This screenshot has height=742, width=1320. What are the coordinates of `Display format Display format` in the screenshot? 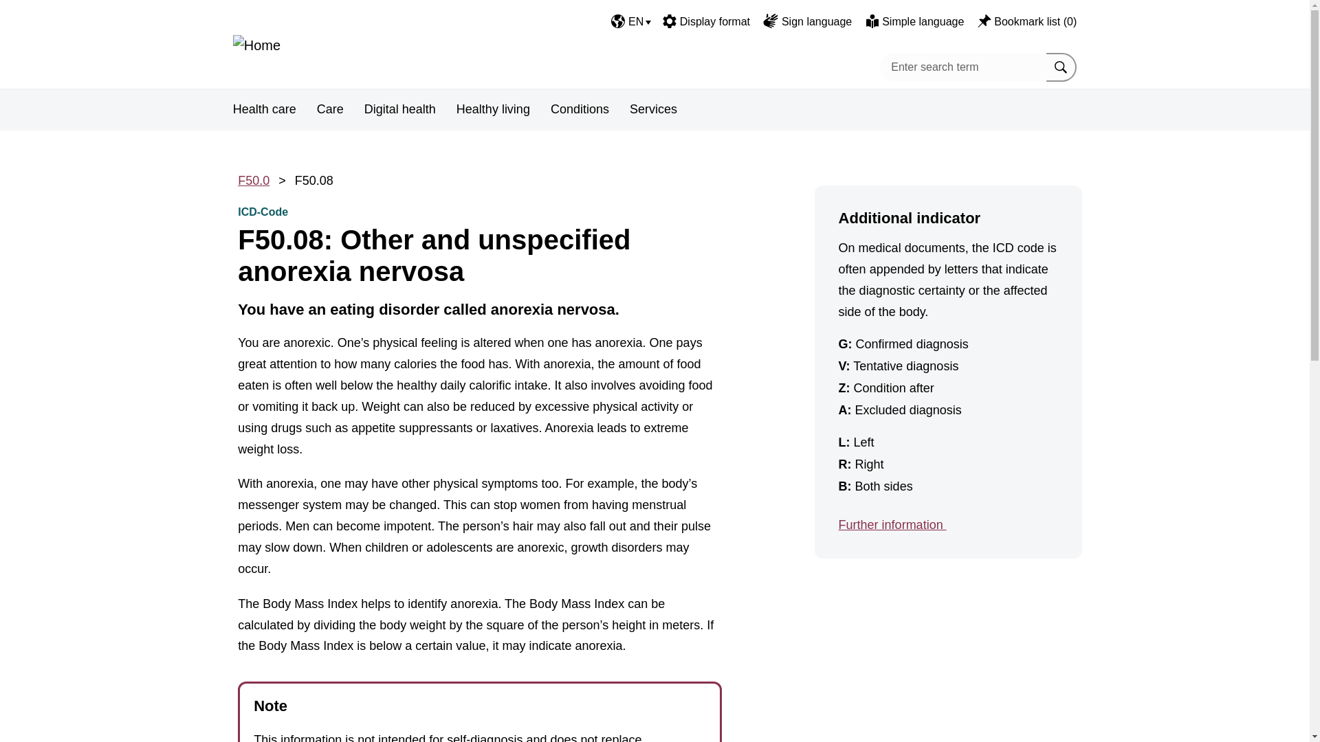 It's located at (705, 22).